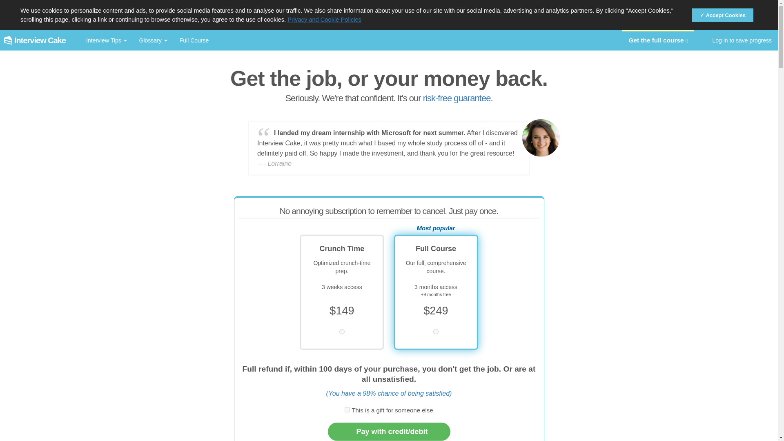  I want to click on Glossary, so click(153, 40).